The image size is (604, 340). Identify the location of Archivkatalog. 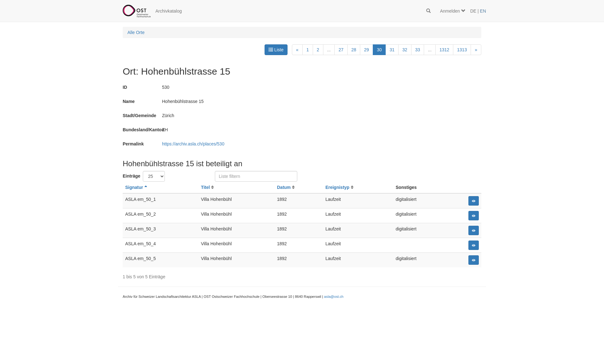
(169, 11).